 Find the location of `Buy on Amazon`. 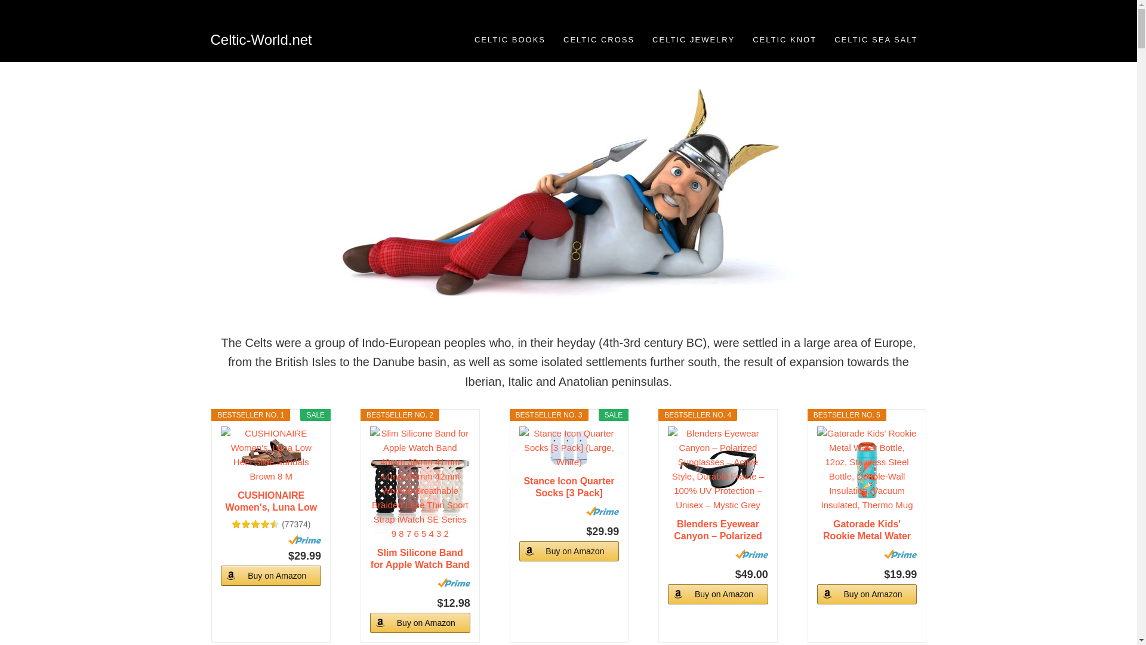

Buy on Amazon is located at coordinates (569, 551).